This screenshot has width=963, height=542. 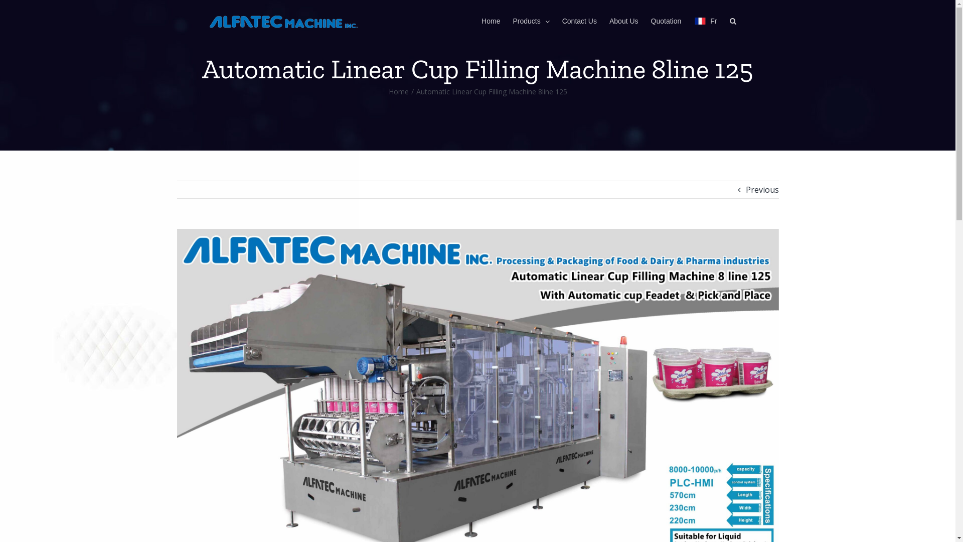 What do you see at coordinates (666, 21) in the screenshot?
I see `Quotation` at bounding box center [666, 21].